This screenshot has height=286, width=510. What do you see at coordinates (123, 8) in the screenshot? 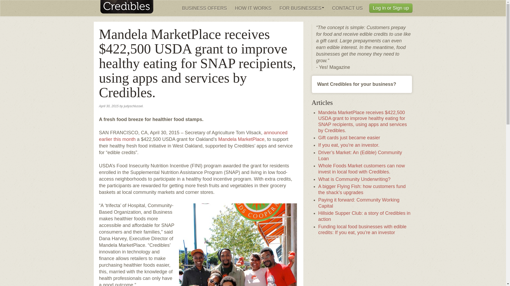
I see `If you eat, you're an investor.` at bounding box center [123, 8].